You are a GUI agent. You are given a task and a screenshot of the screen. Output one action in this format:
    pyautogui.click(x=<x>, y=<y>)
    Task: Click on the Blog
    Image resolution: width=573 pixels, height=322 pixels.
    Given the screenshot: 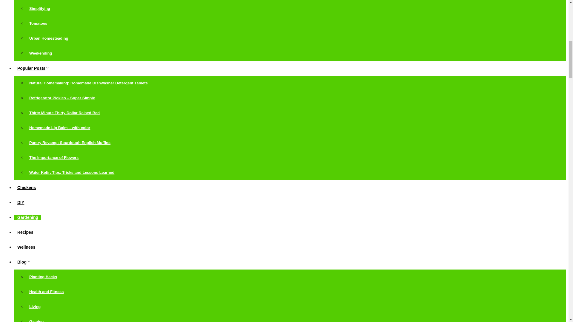 What is the action you would take?
    pyautogui.click(x=25, y=262)
    